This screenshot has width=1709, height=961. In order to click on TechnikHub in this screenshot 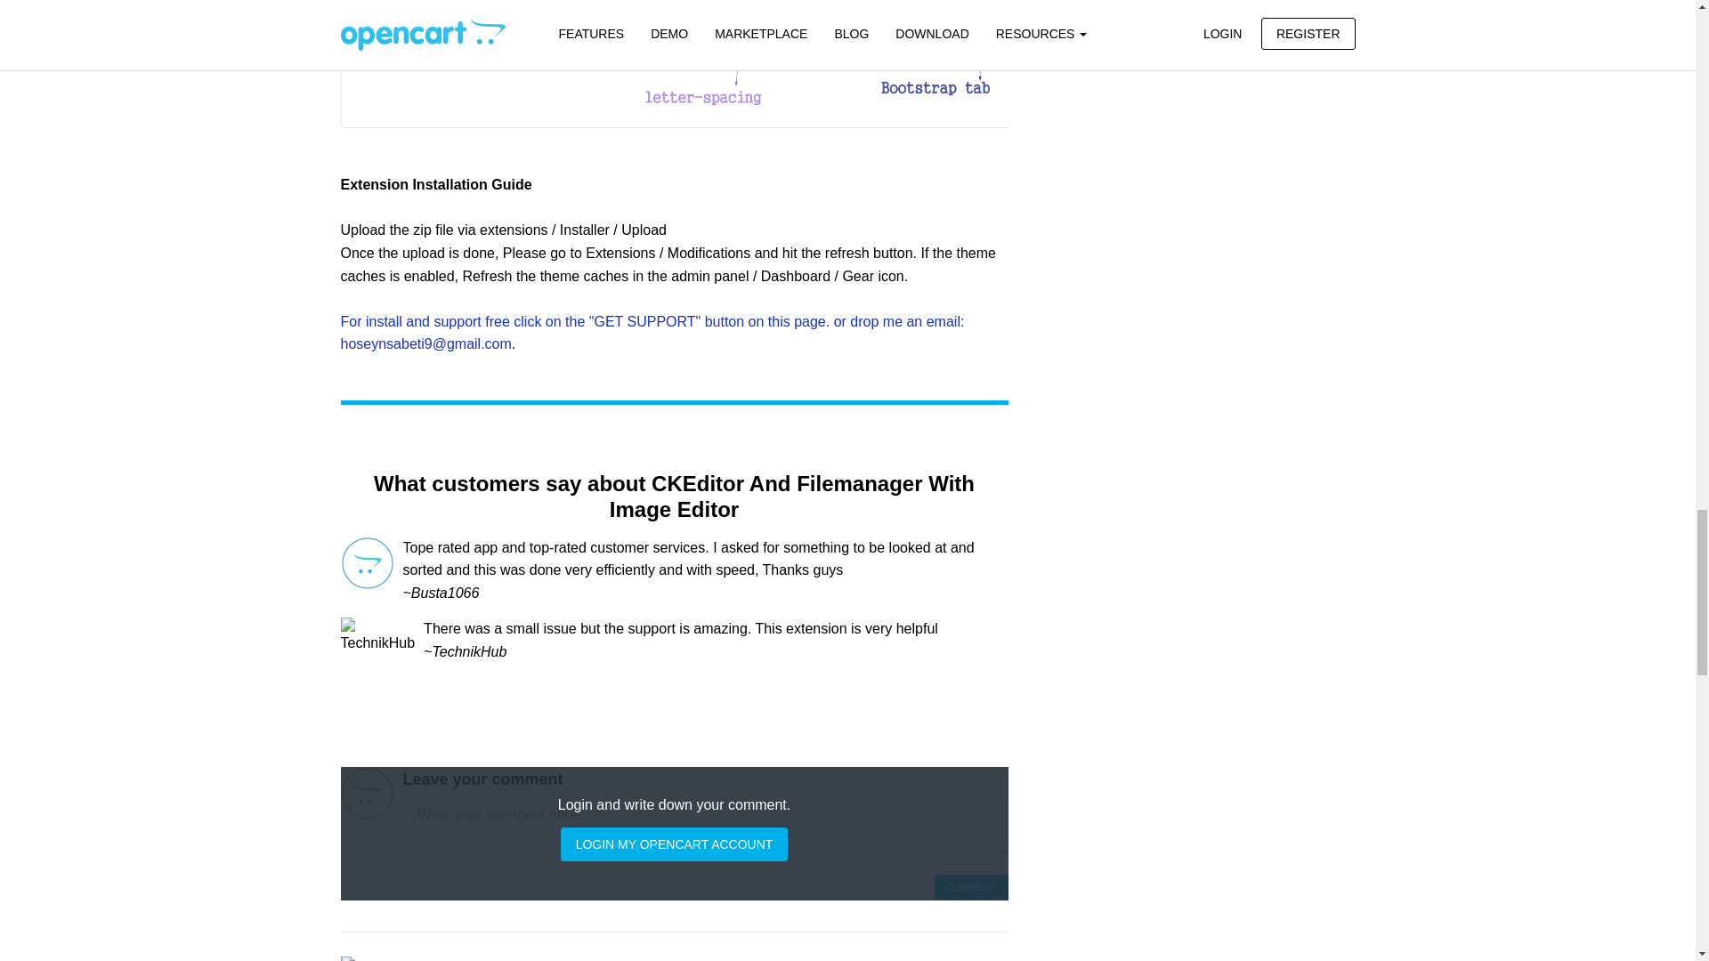, I will do `click(377, 635)`.